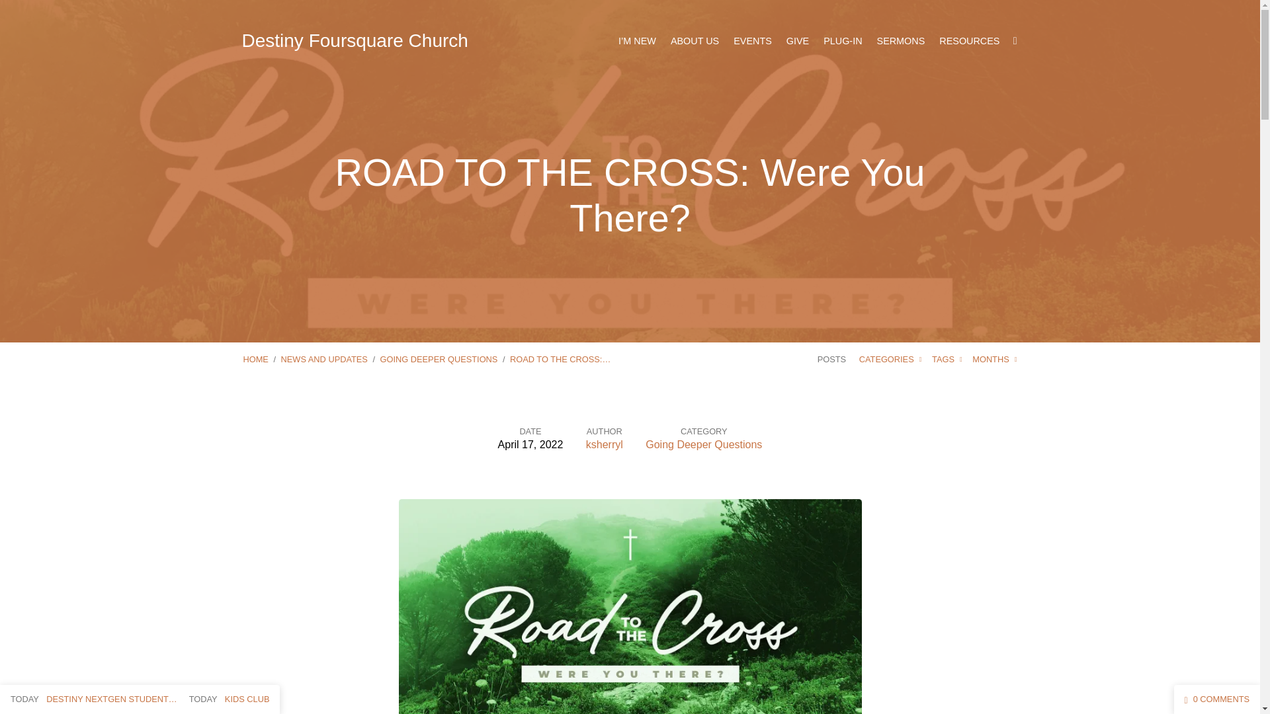  Describe the element at coordinates (890, 358) in the screenshot. I see `CATEGORIES` at that location.